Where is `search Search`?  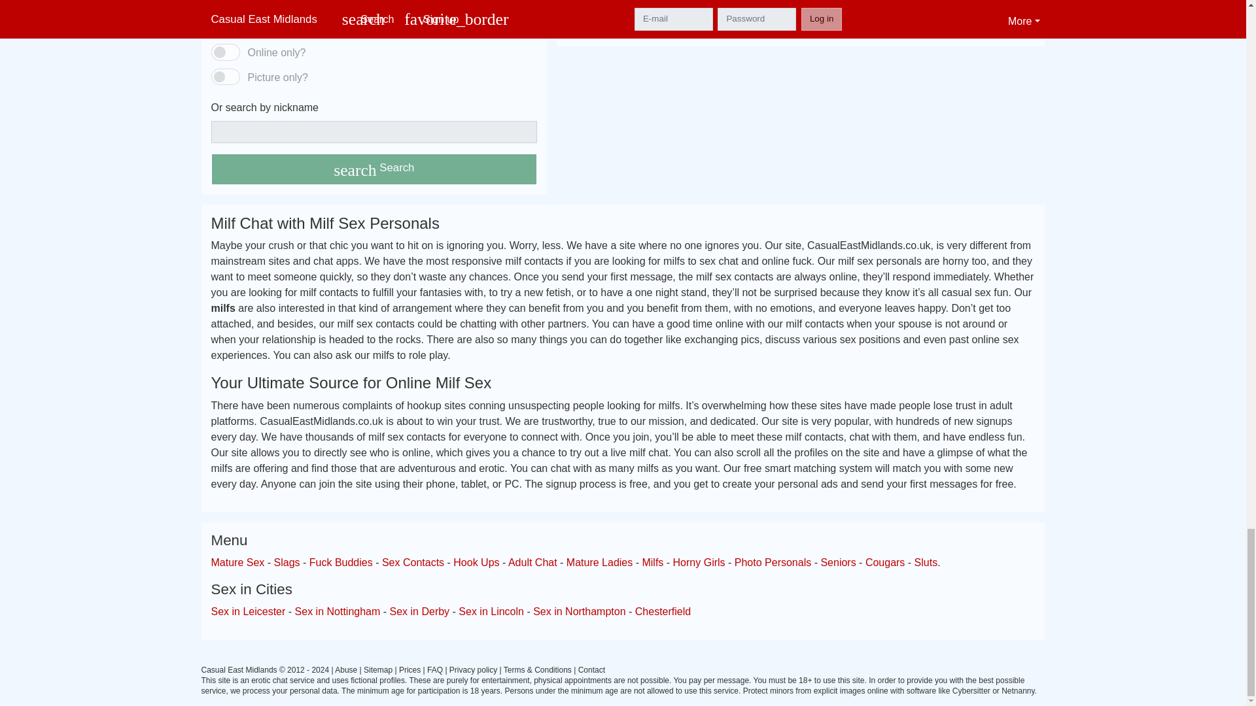 search Search is located at coordinates (374, 169).